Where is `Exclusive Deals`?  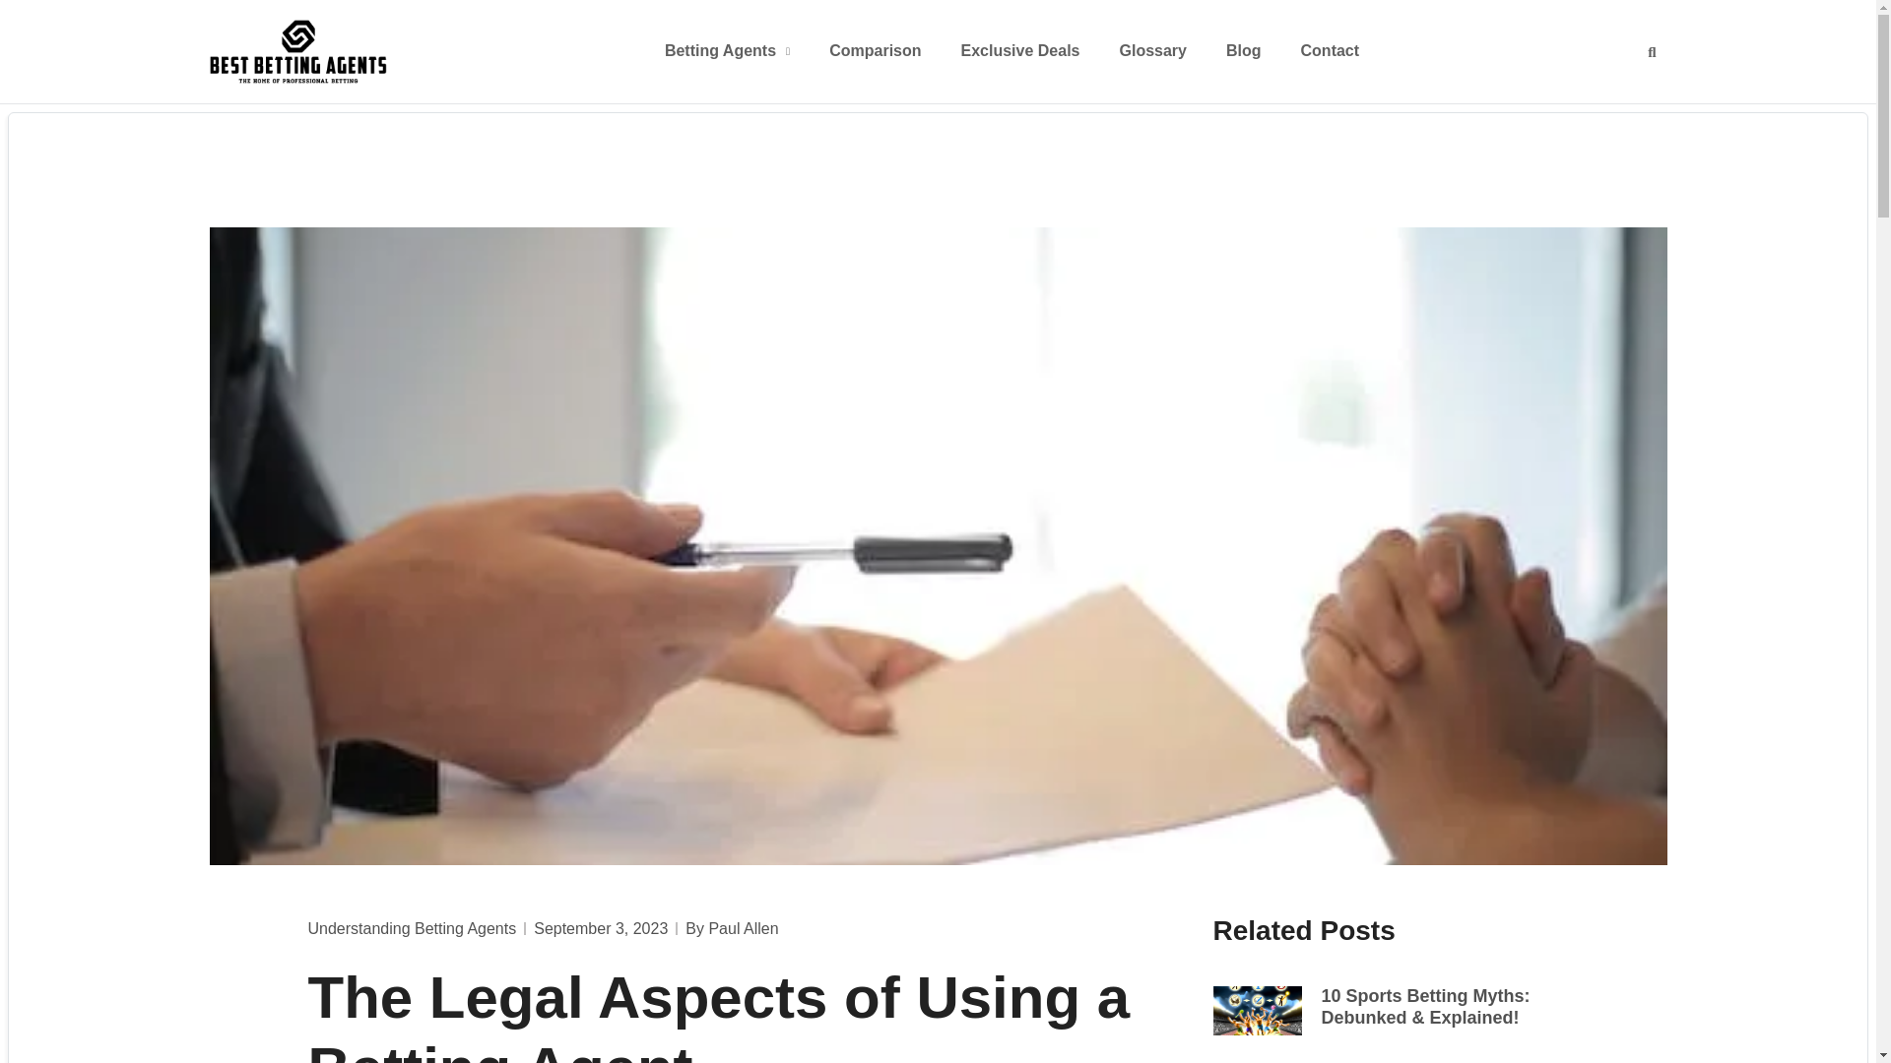 Exclusive Deals is located at coordinates (1020, 51).